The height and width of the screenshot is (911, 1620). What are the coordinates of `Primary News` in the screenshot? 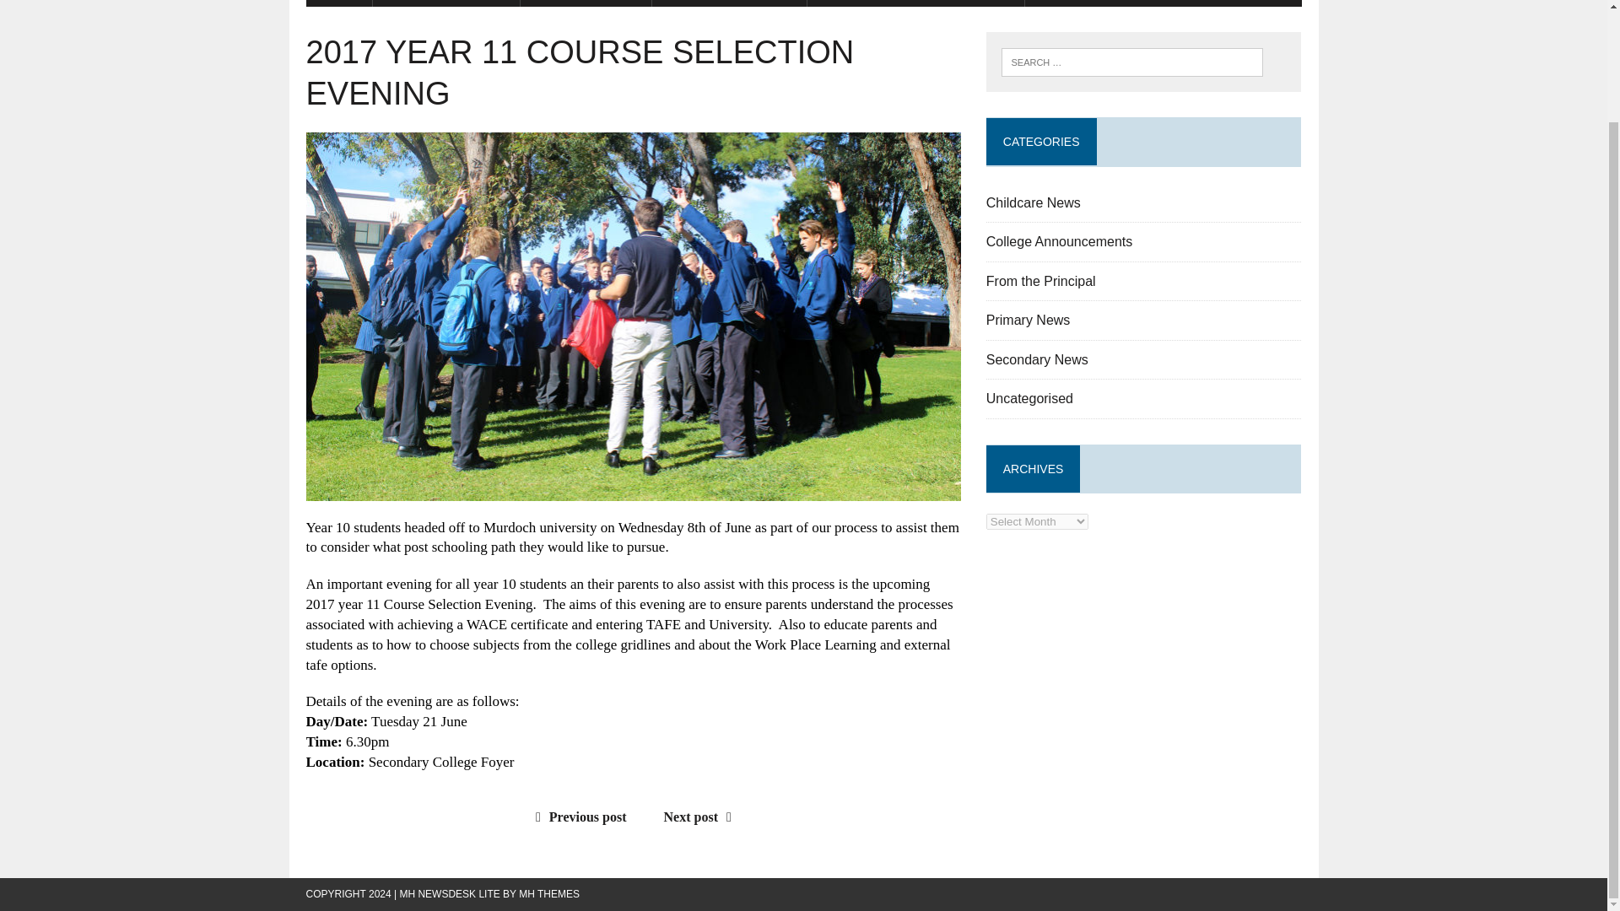 It's located at (1029, 320).